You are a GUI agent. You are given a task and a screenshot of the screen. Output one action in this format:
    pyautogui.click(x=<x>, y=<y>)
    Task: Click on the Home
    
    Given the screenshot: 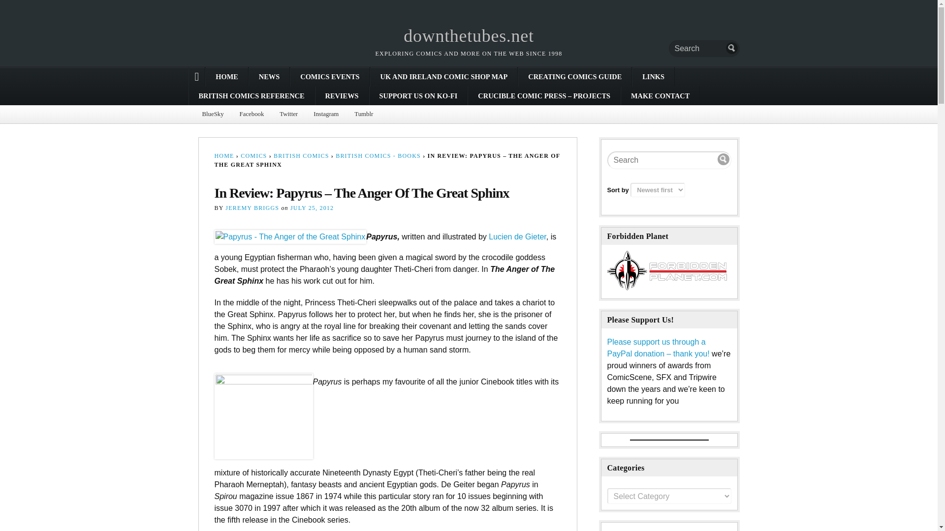 What is the action you would take?
    pyautogui.click(x=469, y=35)
    